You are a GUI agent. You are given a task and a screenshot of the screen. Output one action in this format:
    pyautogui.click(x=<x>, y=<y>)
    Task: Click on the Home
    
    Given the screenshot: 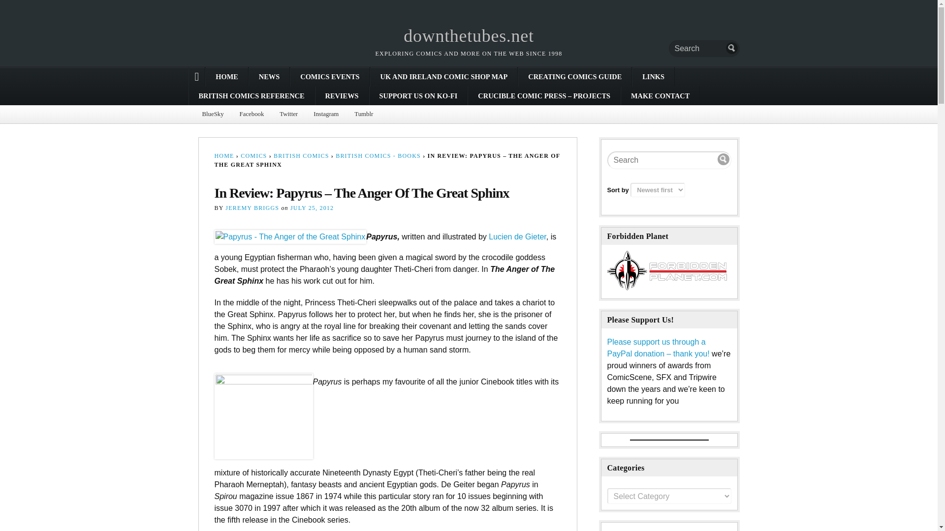 What is the action you would take?
    pyautogui.click(x=469, y=35)
    